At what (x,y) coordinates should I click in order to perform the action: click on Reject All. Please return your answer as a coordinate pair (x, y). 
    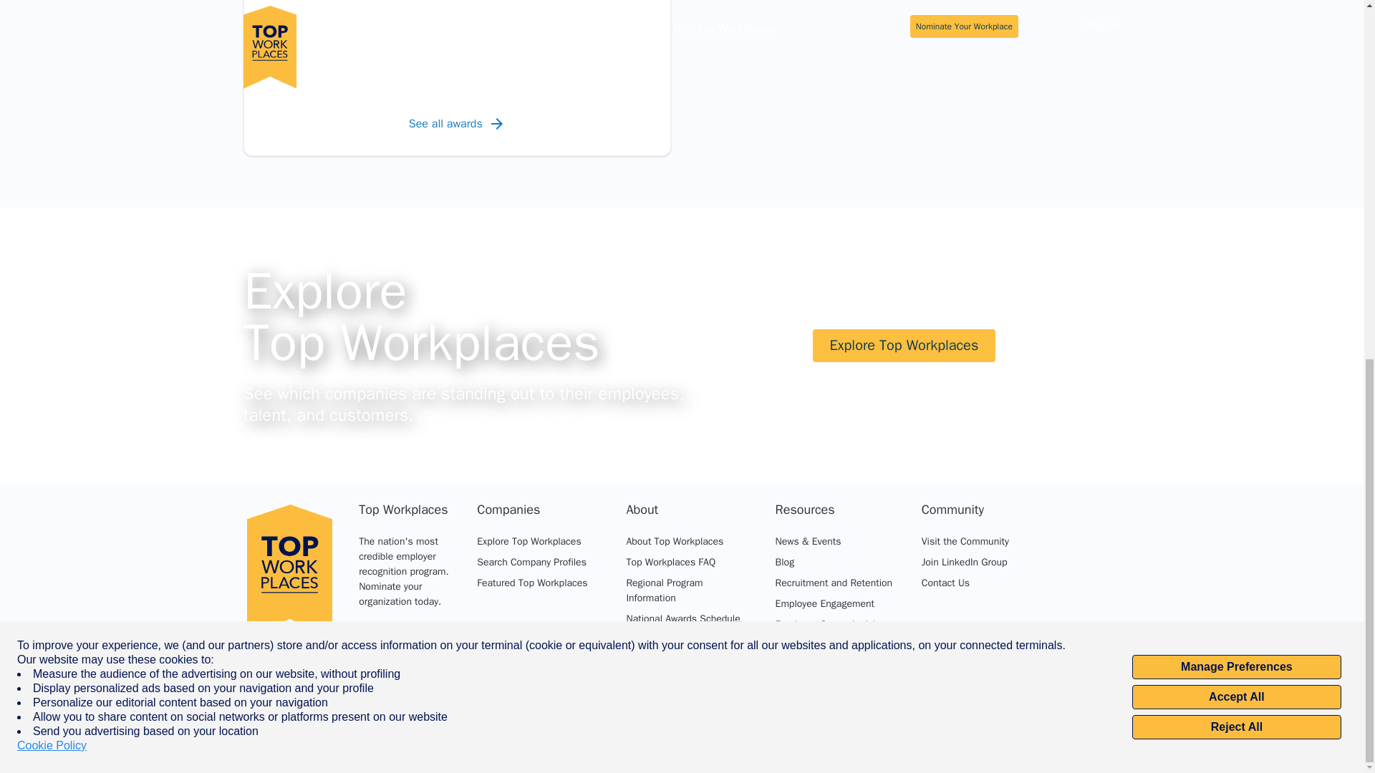
    Looking at the image, I should click on (1236, 57).